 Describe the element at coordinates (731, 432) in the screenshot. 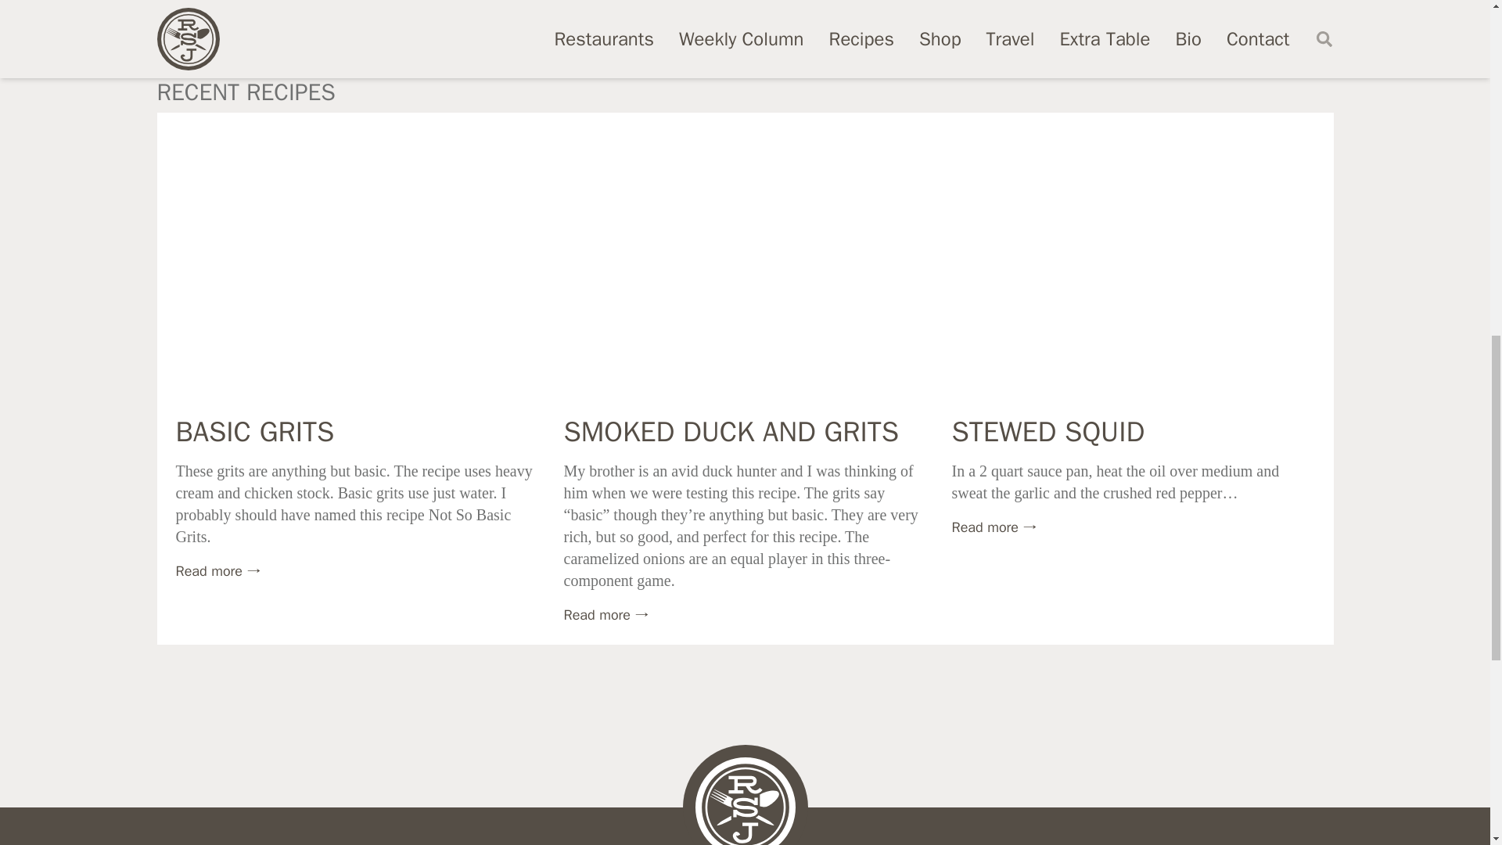

I see `SMOKED DUCK AND GRITS` at that location.